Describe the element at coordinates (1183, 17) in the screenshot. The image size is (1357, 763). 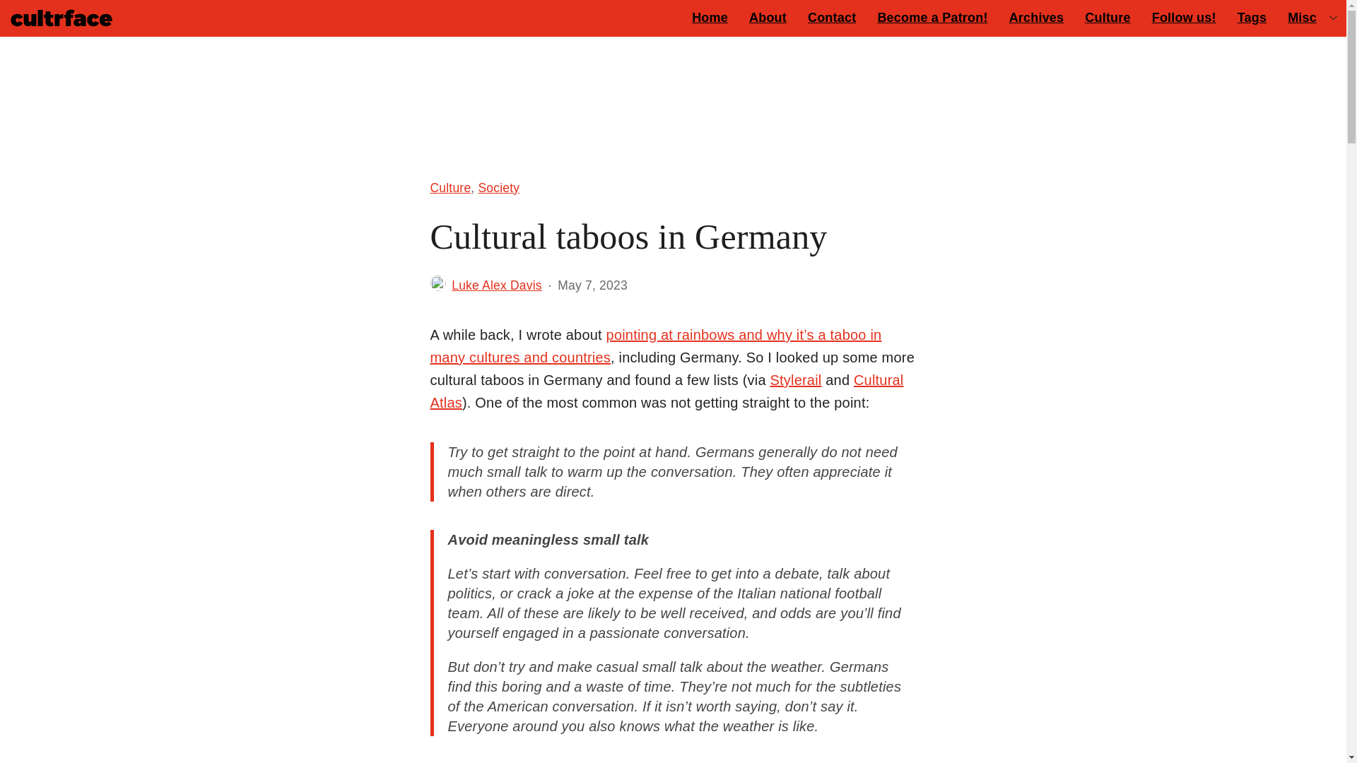
I see `Follow us!` at that location.